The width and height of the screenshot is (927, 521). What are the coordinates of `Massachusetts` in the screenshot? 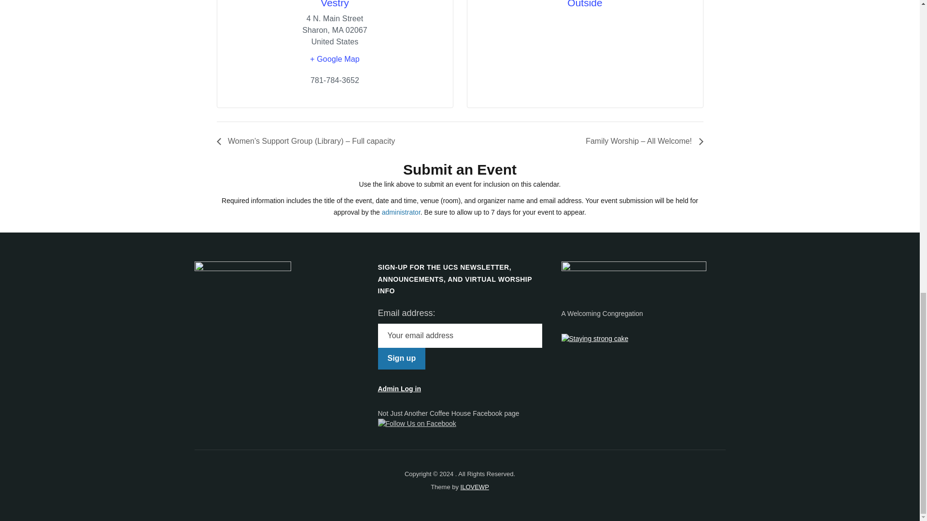 It's located at (337, 30).